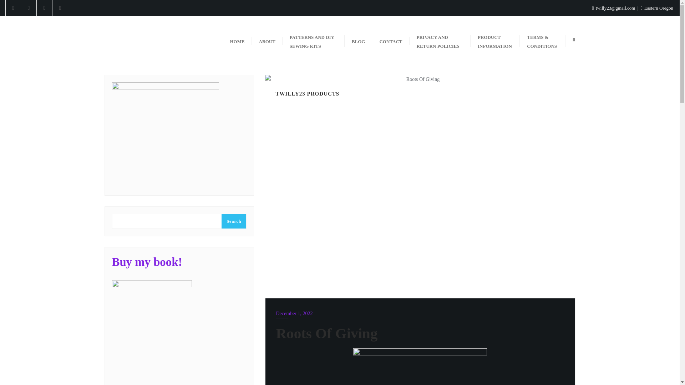  What do you see at coordinates (440, 40) in the screenshot?
I see `PRIVACY AND RETURN POLICIES` at bounding box center [440, 40].